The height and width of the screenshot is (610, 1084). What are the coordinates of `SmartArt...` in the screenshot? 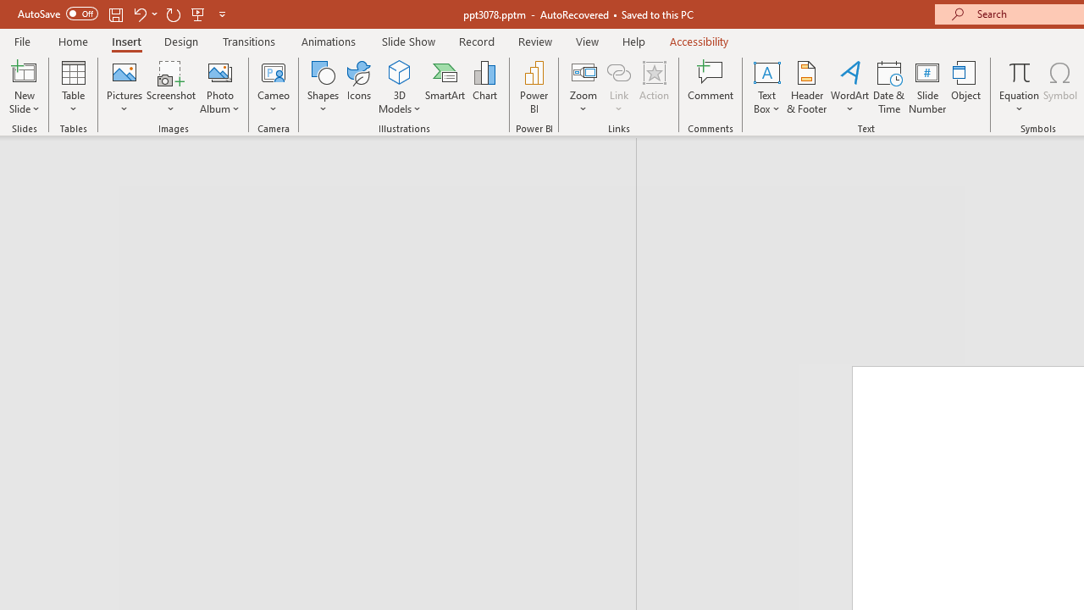 It's located at (445, 86).